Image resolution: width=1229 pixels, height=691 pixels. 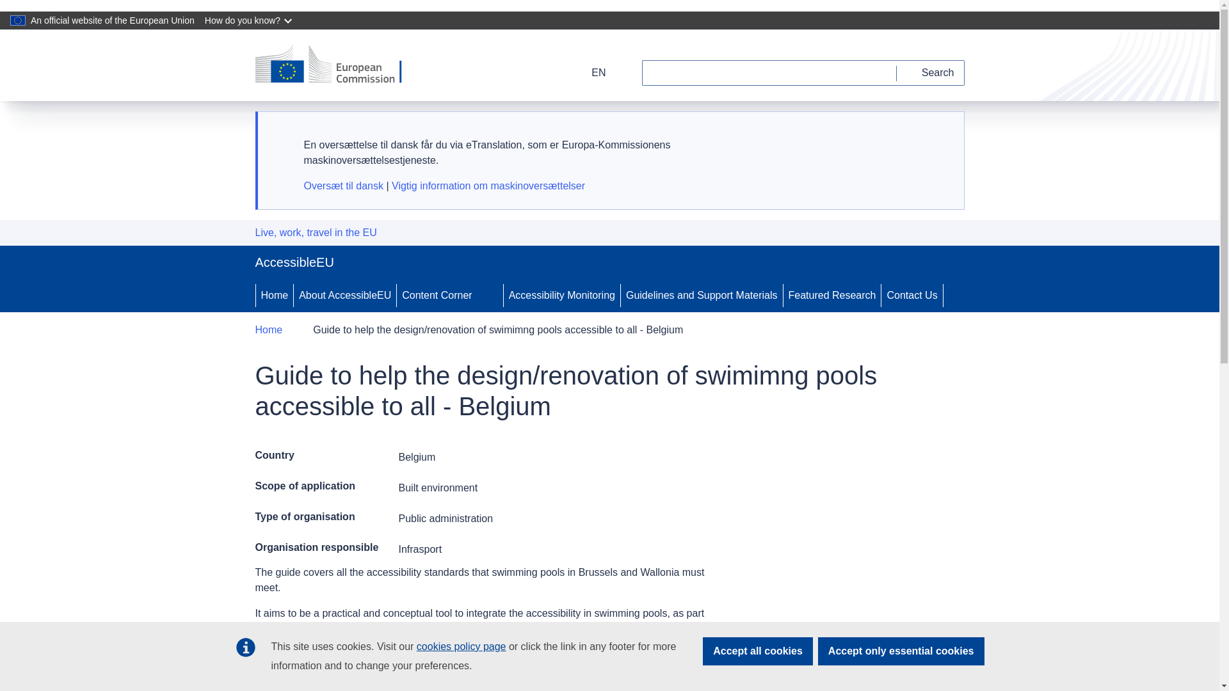 I want to click on European Commission, so click(x=337, y=65).